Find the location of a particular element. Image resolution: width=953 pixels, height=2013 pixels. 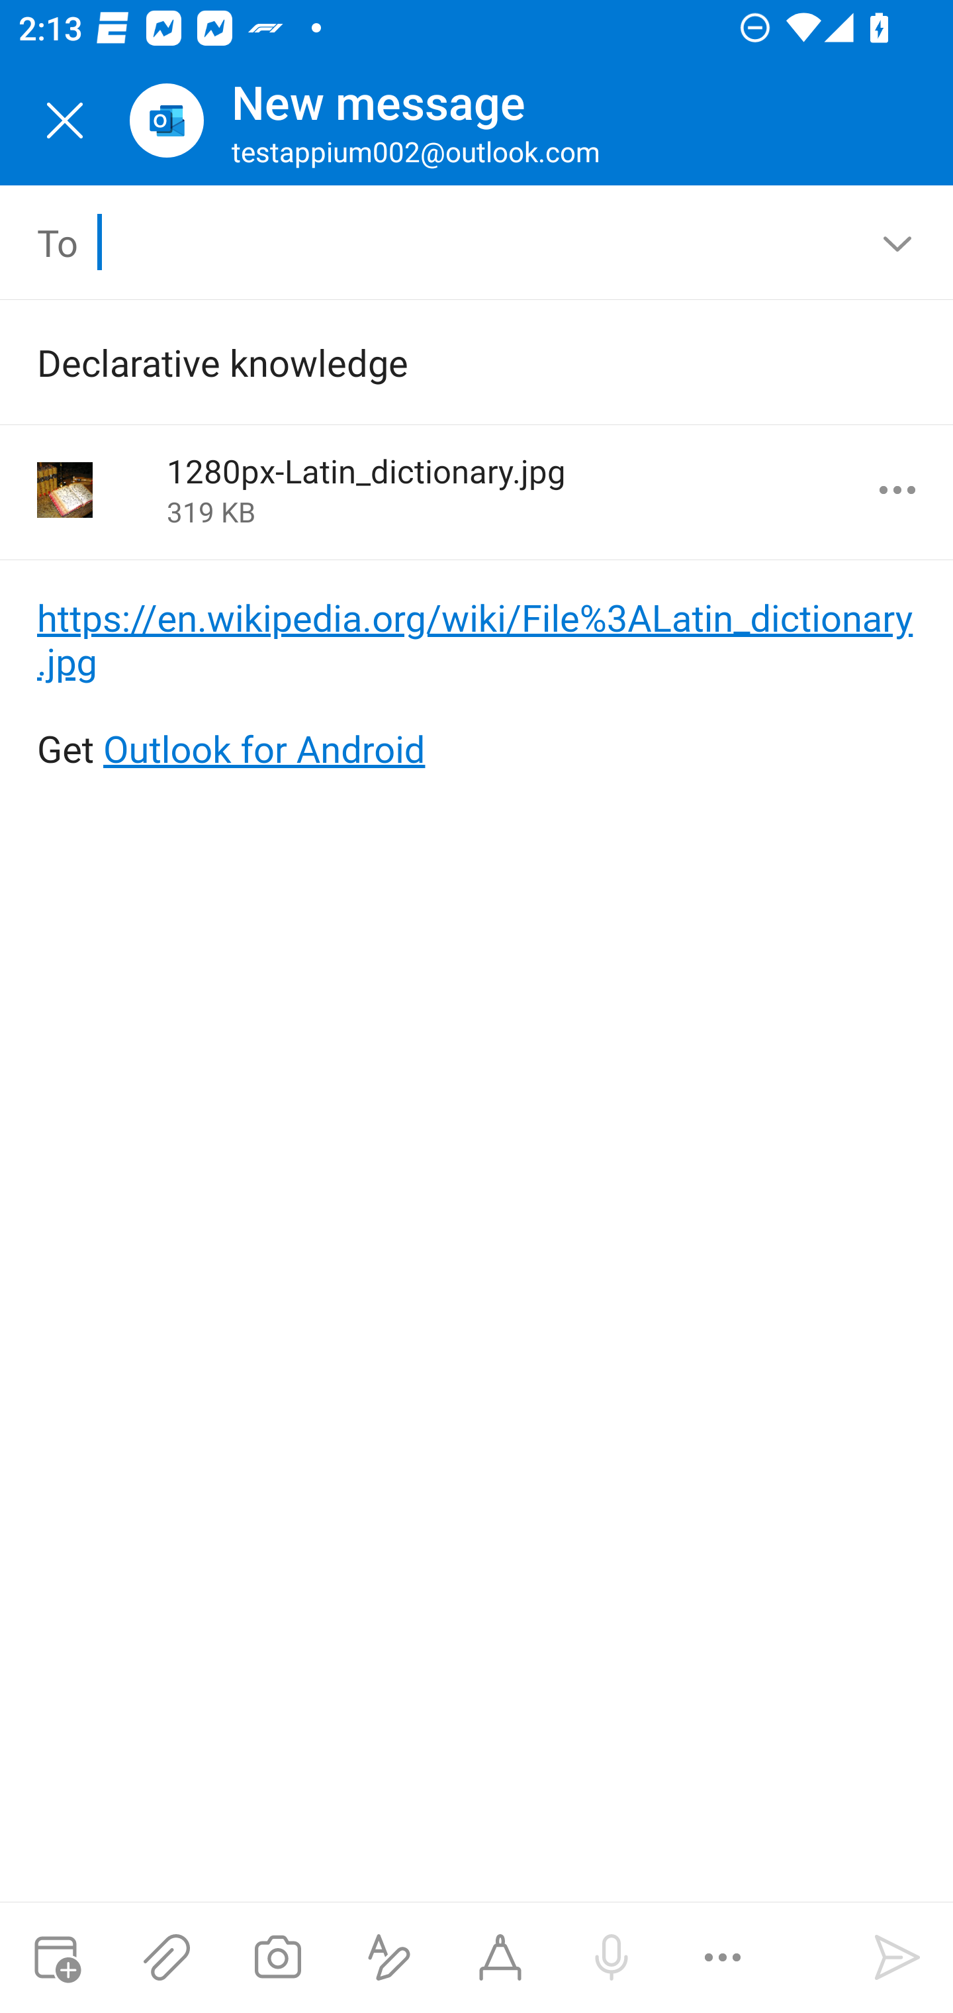

Take a photo is located at coordinates (277, 1957).